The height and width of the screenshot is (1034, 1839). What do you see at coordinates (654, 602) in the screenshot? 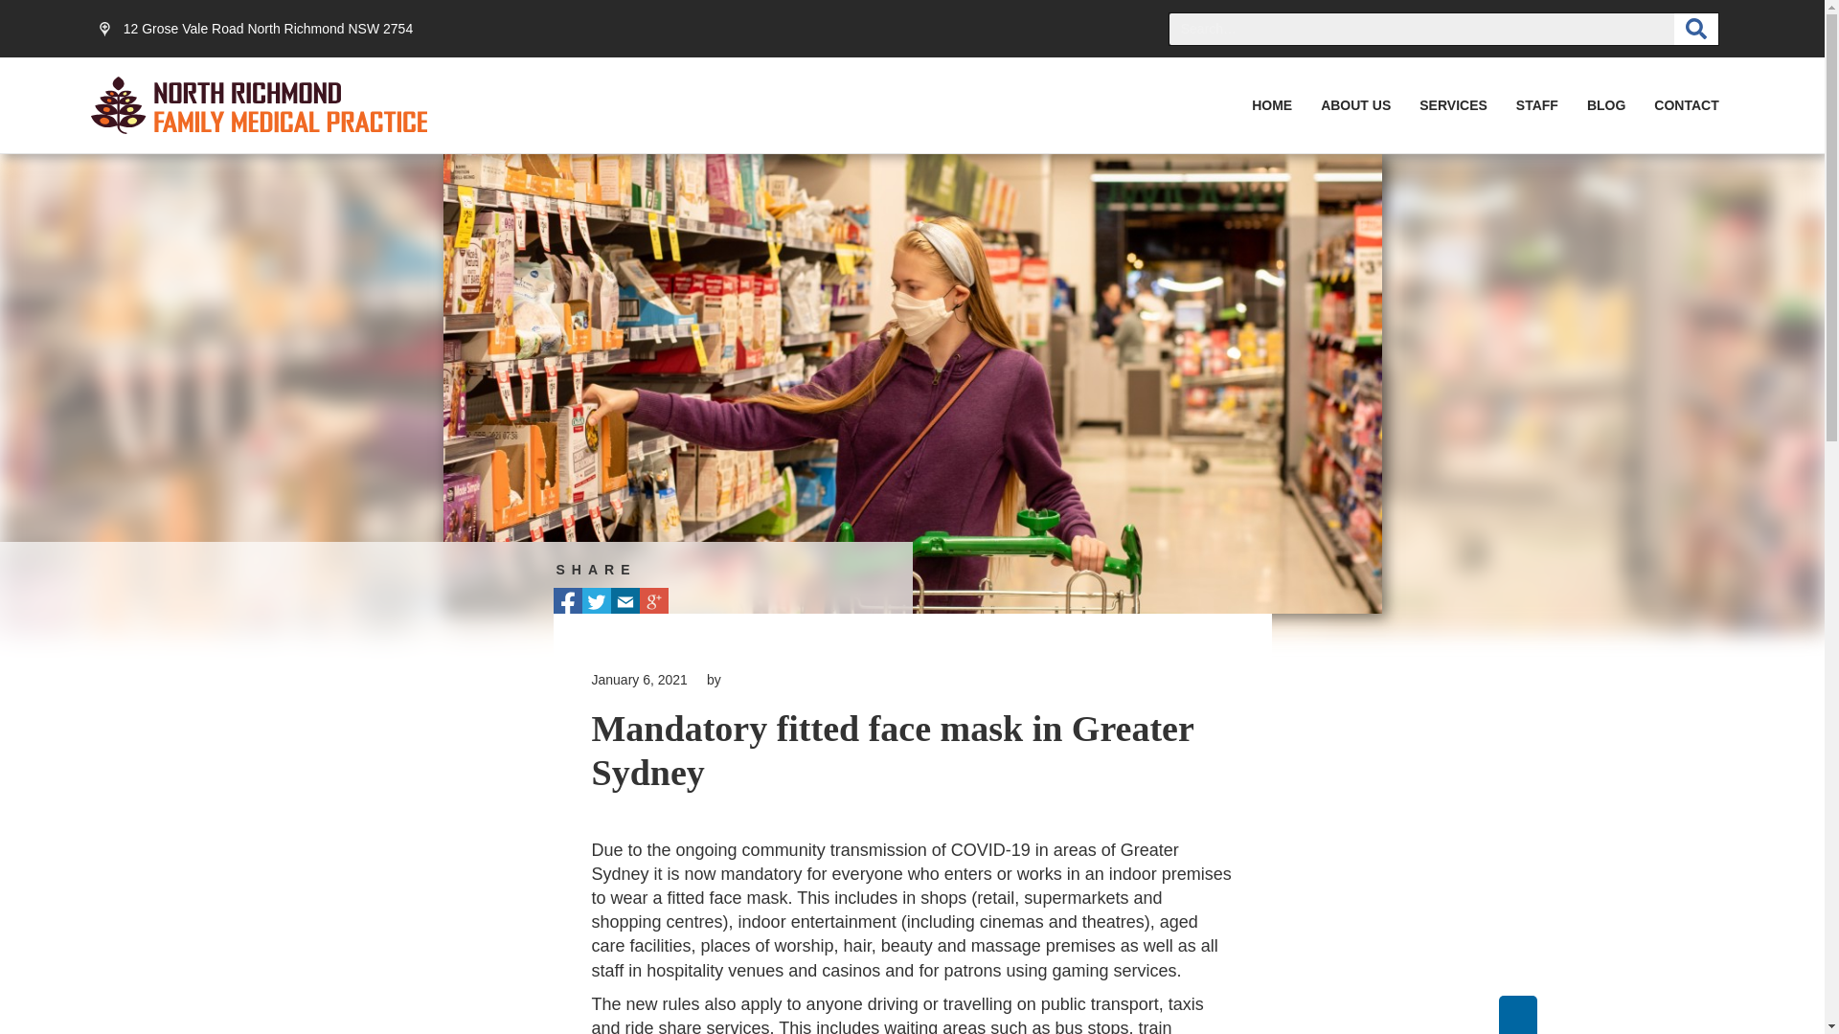
I see `Share on Google+` at bounding box center [654, 602].